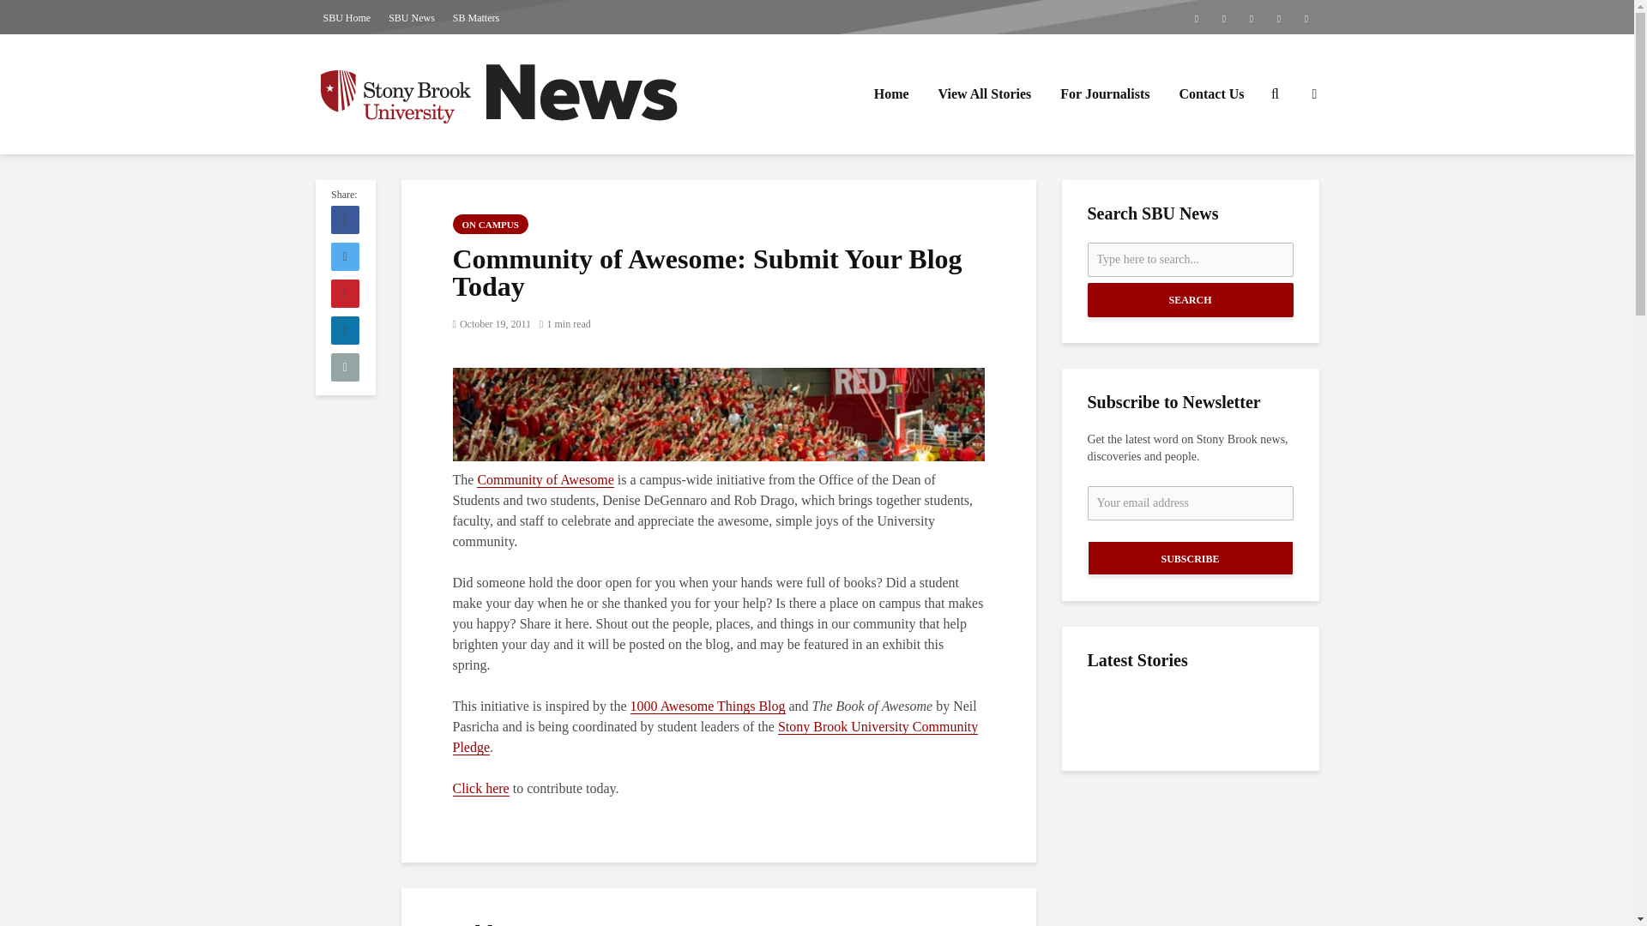 The image size is (1647, 926). Describe the element at coordinates (985, 93) in the screenshot. I see `View All Stories` at that location.